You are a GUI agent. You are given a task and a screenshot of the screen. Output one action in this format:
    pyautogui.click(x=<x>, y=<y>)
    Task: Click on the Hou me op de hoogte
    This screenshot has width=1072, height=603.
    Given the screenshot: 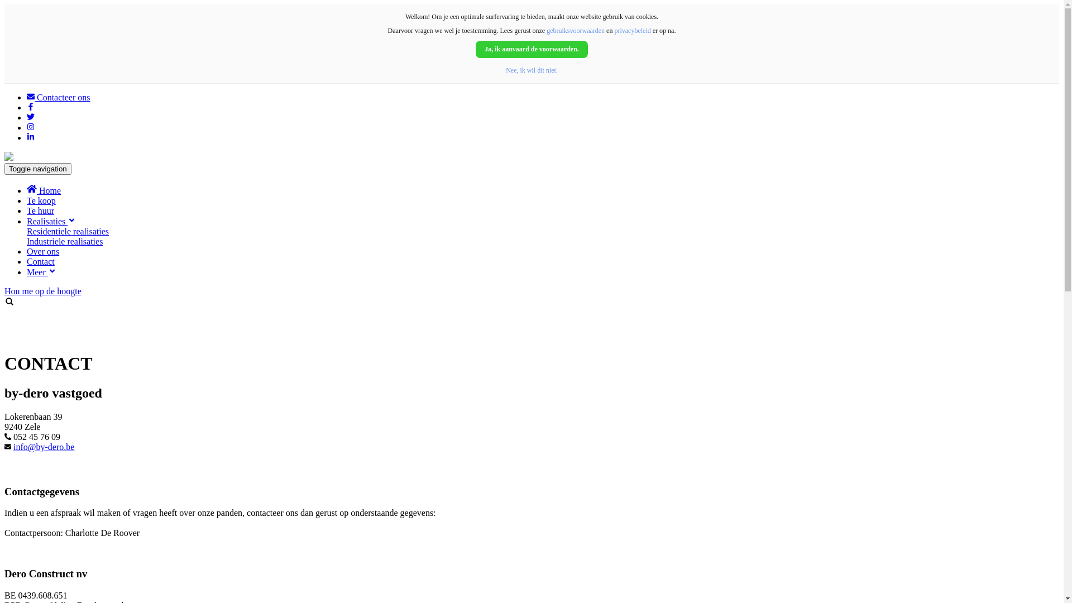 What is the action you would take?
    pyautogui.click(x=532, y=298)
    